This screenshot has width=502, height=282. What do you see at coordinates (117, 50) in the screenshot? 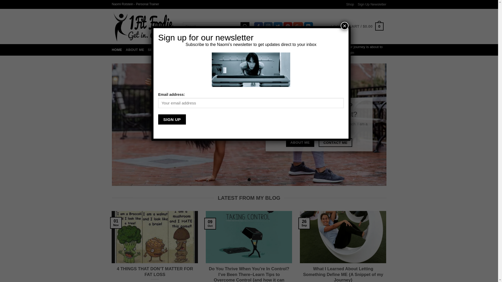
I see `HOME` at bounding box center [117, 50].